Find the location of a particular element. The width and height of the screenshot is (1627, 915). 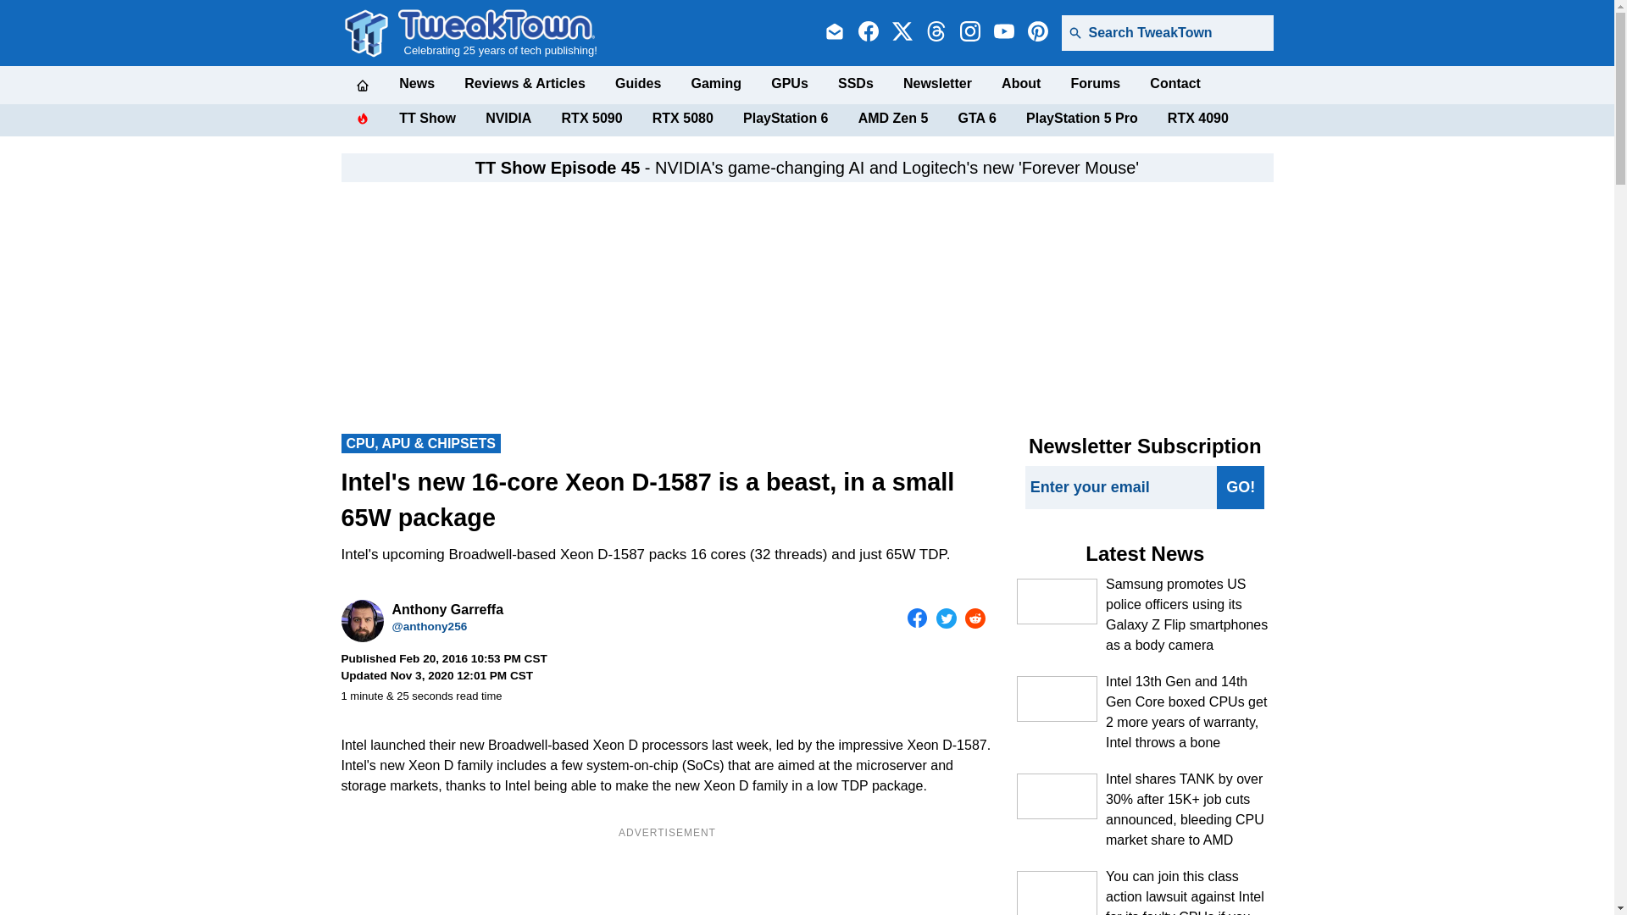

Anthony Garreffa is located at coordinates (361, 621).